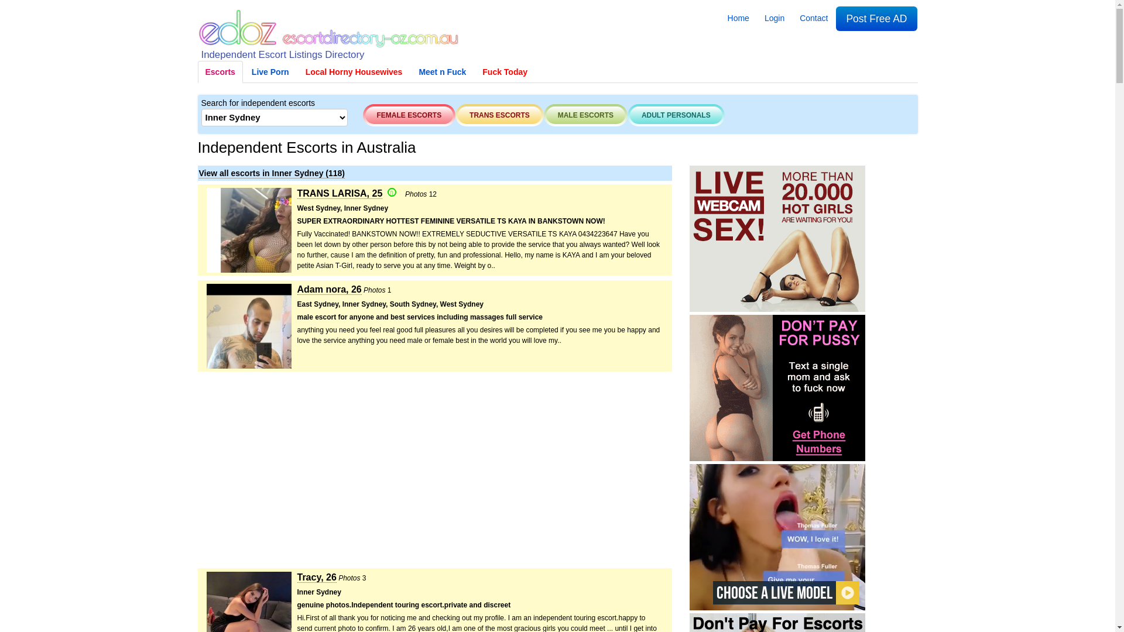 The width and height of the screenshot is (1124, 632). What do you see at coordinates (354, 72) in the screenshot?
I see `Local Horny Housewives` at bounding box center [354, 72].